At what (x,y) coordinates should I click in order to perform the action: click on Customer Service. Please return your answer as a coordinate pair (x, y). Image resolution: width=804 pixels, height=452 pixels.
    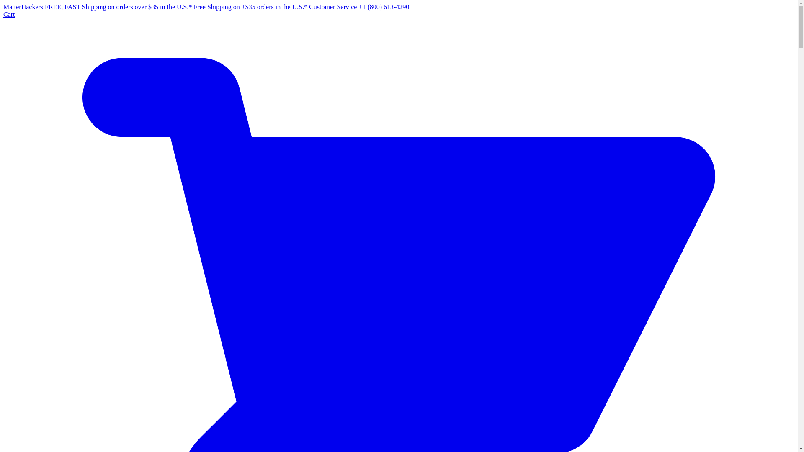
    Looking at the image, I should click on (332, 7).